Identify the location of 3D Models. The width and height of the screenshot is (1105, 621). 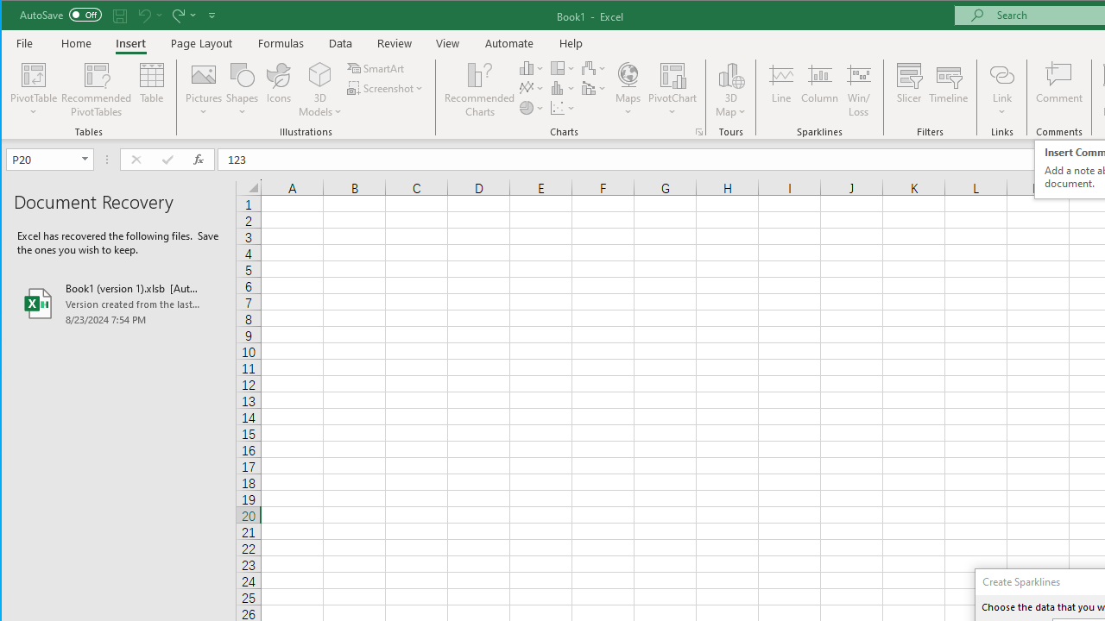
(321, 90).